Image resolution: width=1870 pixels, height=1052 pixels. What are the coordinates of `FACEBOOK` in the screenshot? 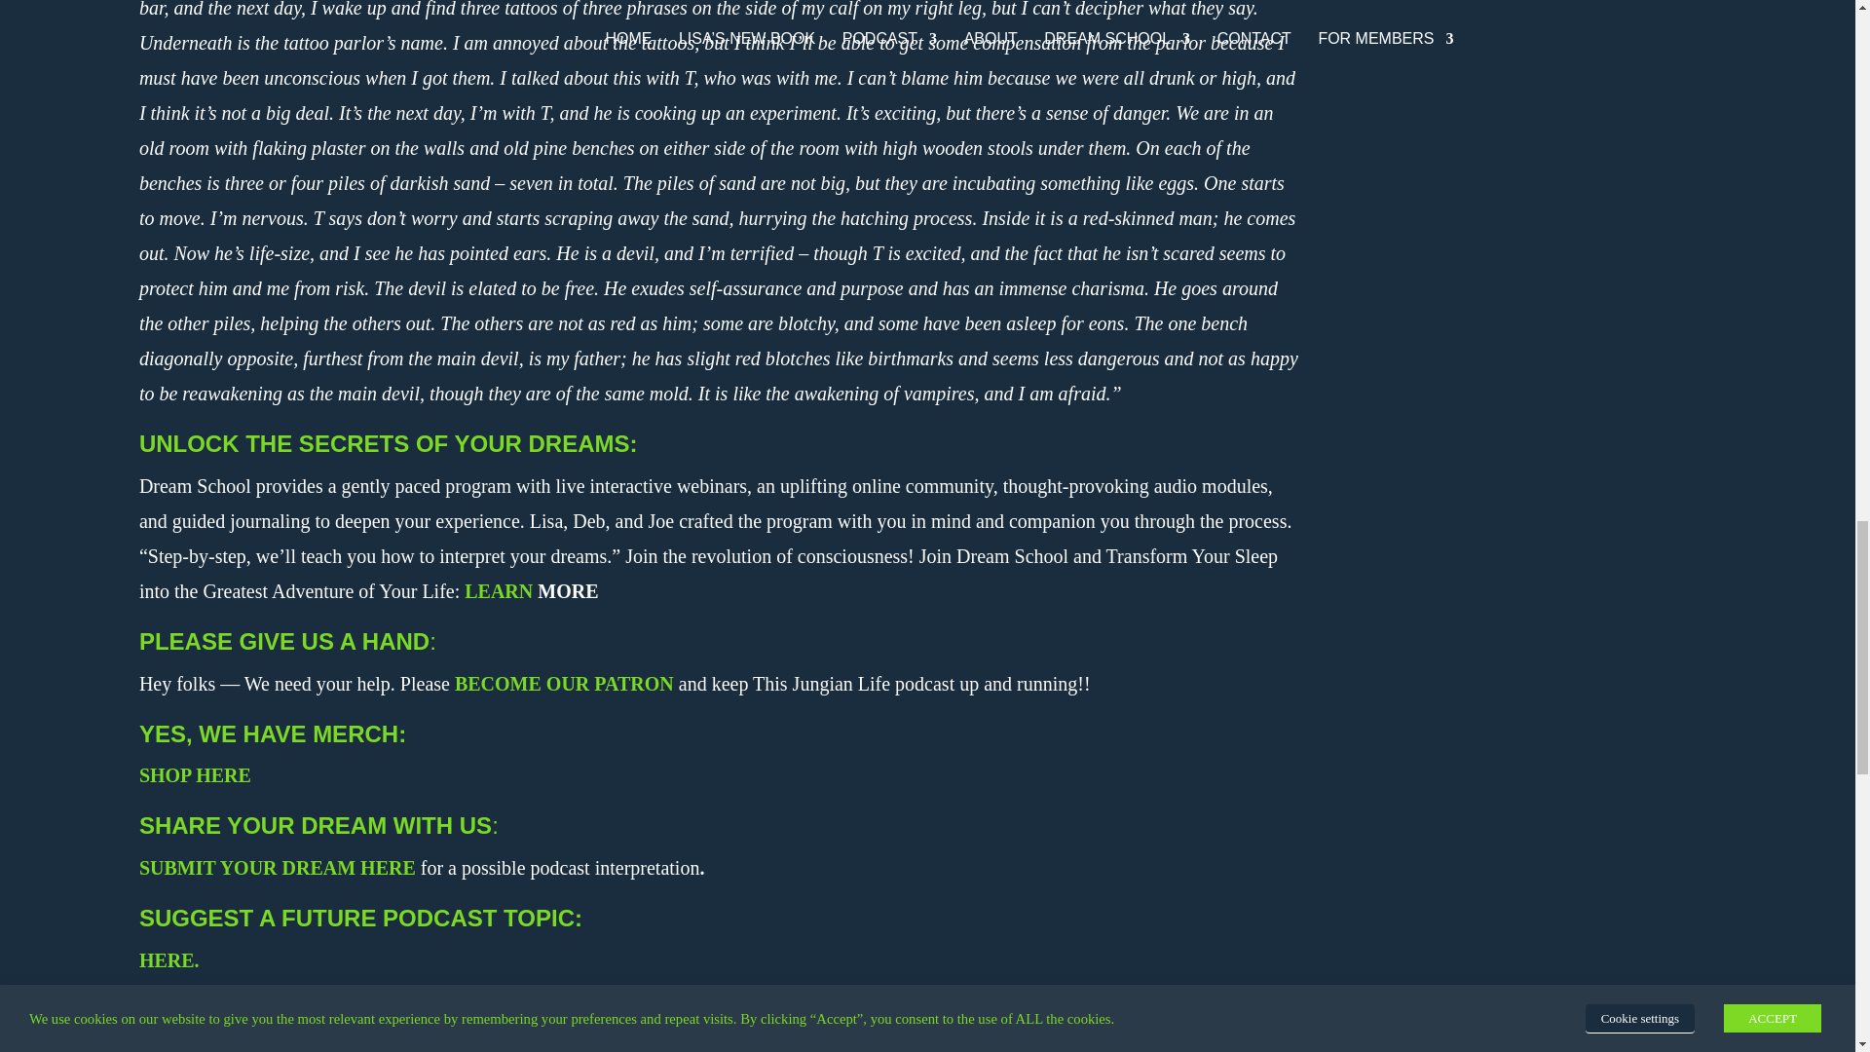 It's located at (193, 1047).